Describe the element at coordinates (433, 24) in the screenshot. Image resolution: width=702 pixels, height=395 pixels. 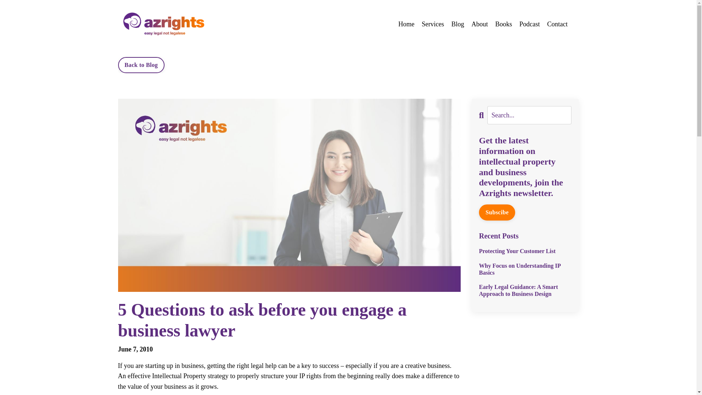
I see `Services` at that location.